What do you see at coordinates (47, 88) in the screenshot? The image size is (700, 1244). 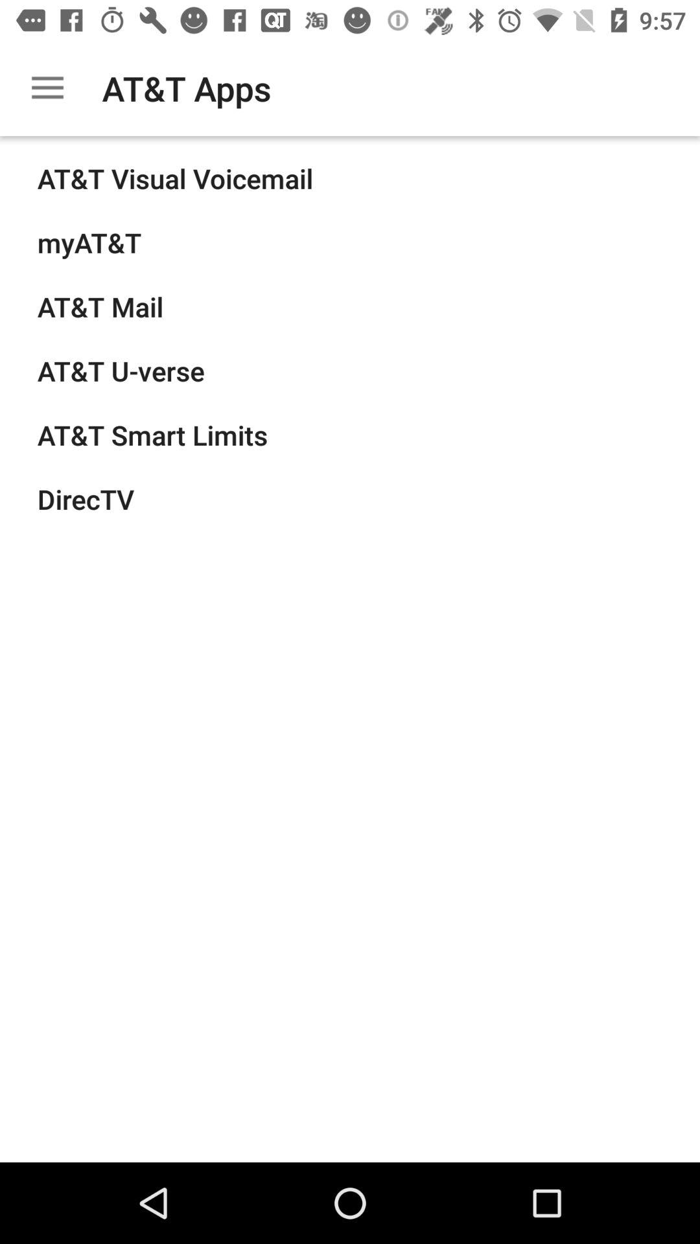 I see `select the item next to at&t apps icon` at bounding box center [47, 88].